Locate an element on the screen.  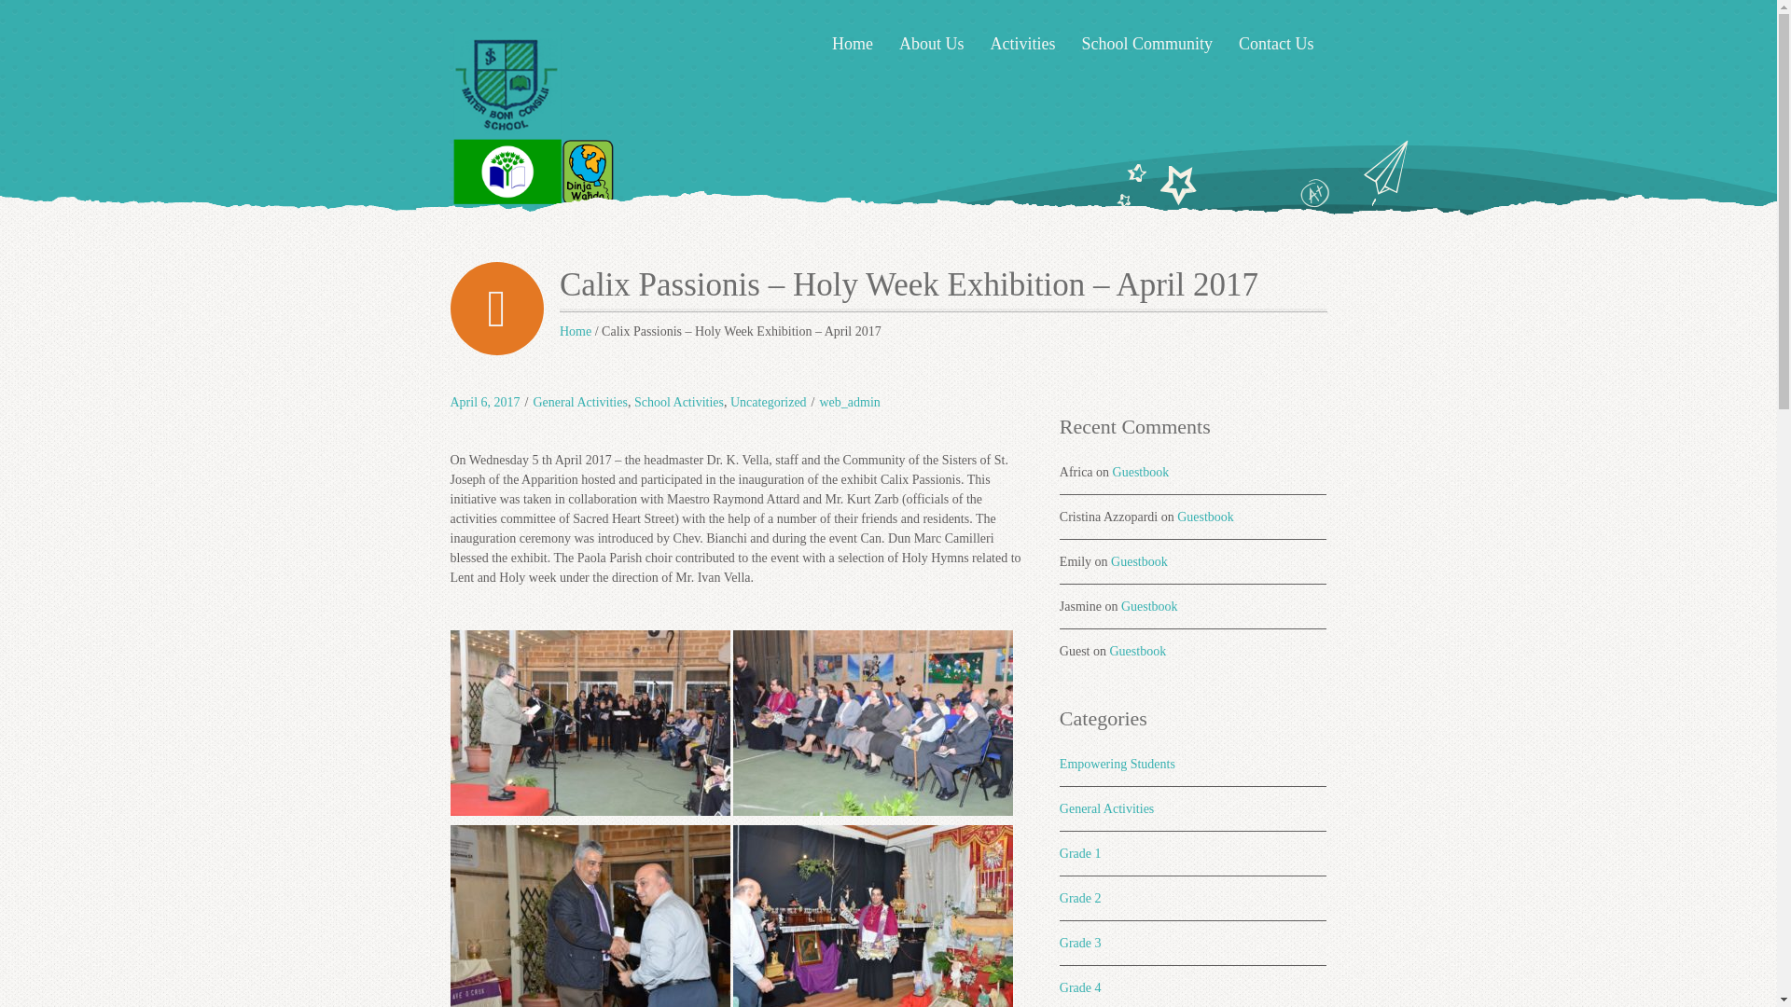
School Community is located at coordinates (1145, 44).